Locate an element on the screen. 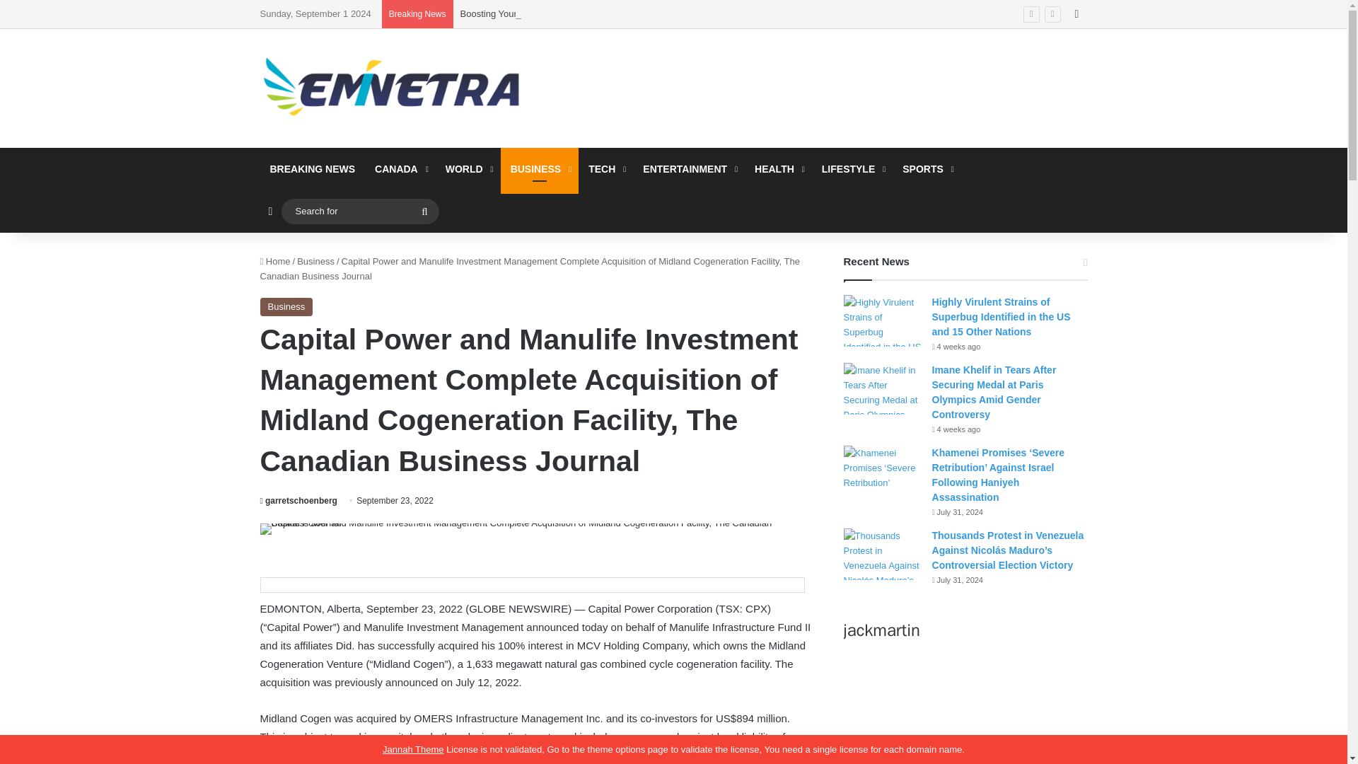  Search for is located at coordinates (424, 211).